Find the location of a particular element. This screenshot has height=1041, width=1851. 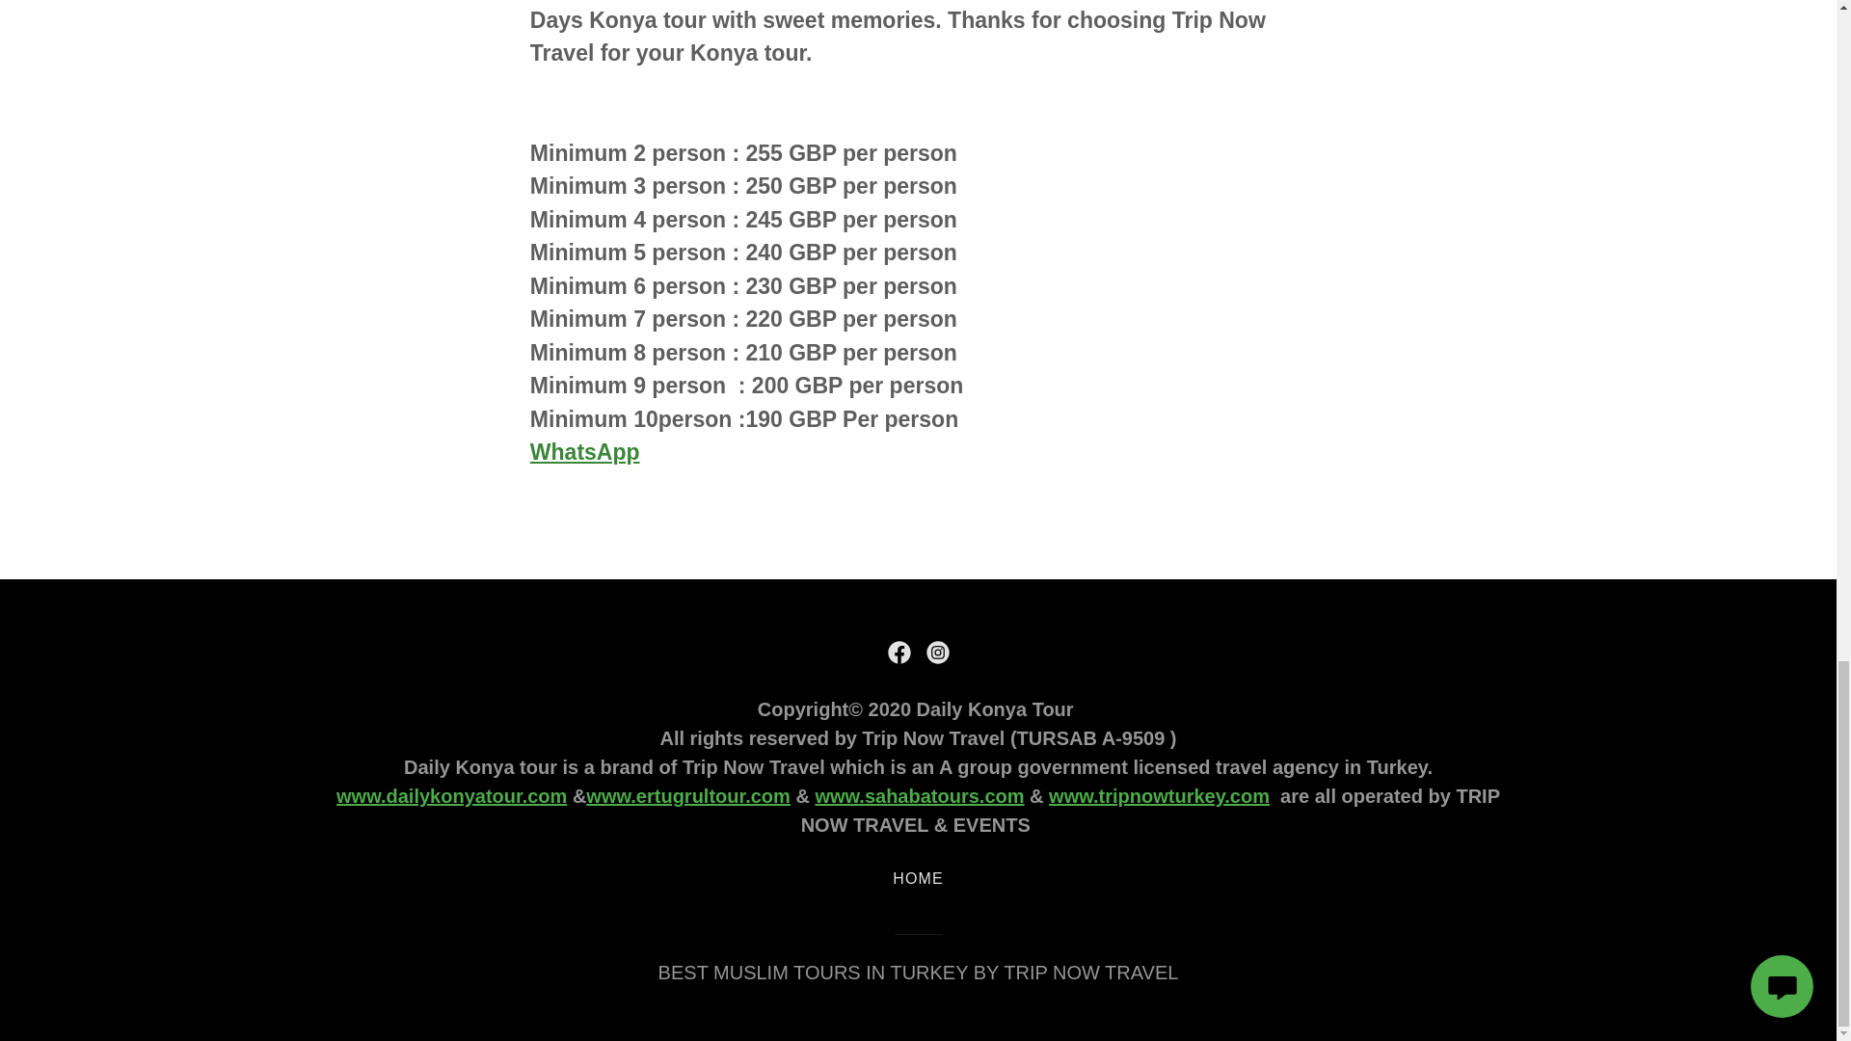

www.dailykonyatour.com is located at coordinates (451, 796).